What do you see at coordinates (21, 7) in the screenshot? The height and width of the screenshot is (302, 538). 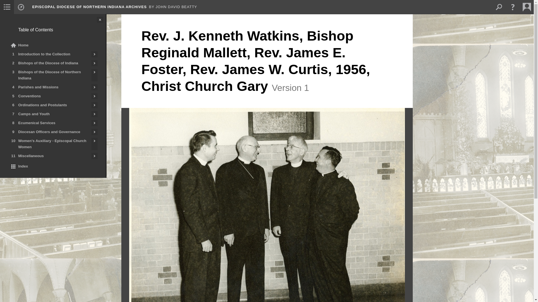 I see `Various ways to explore Scalar` at bounding box center [21, 7].